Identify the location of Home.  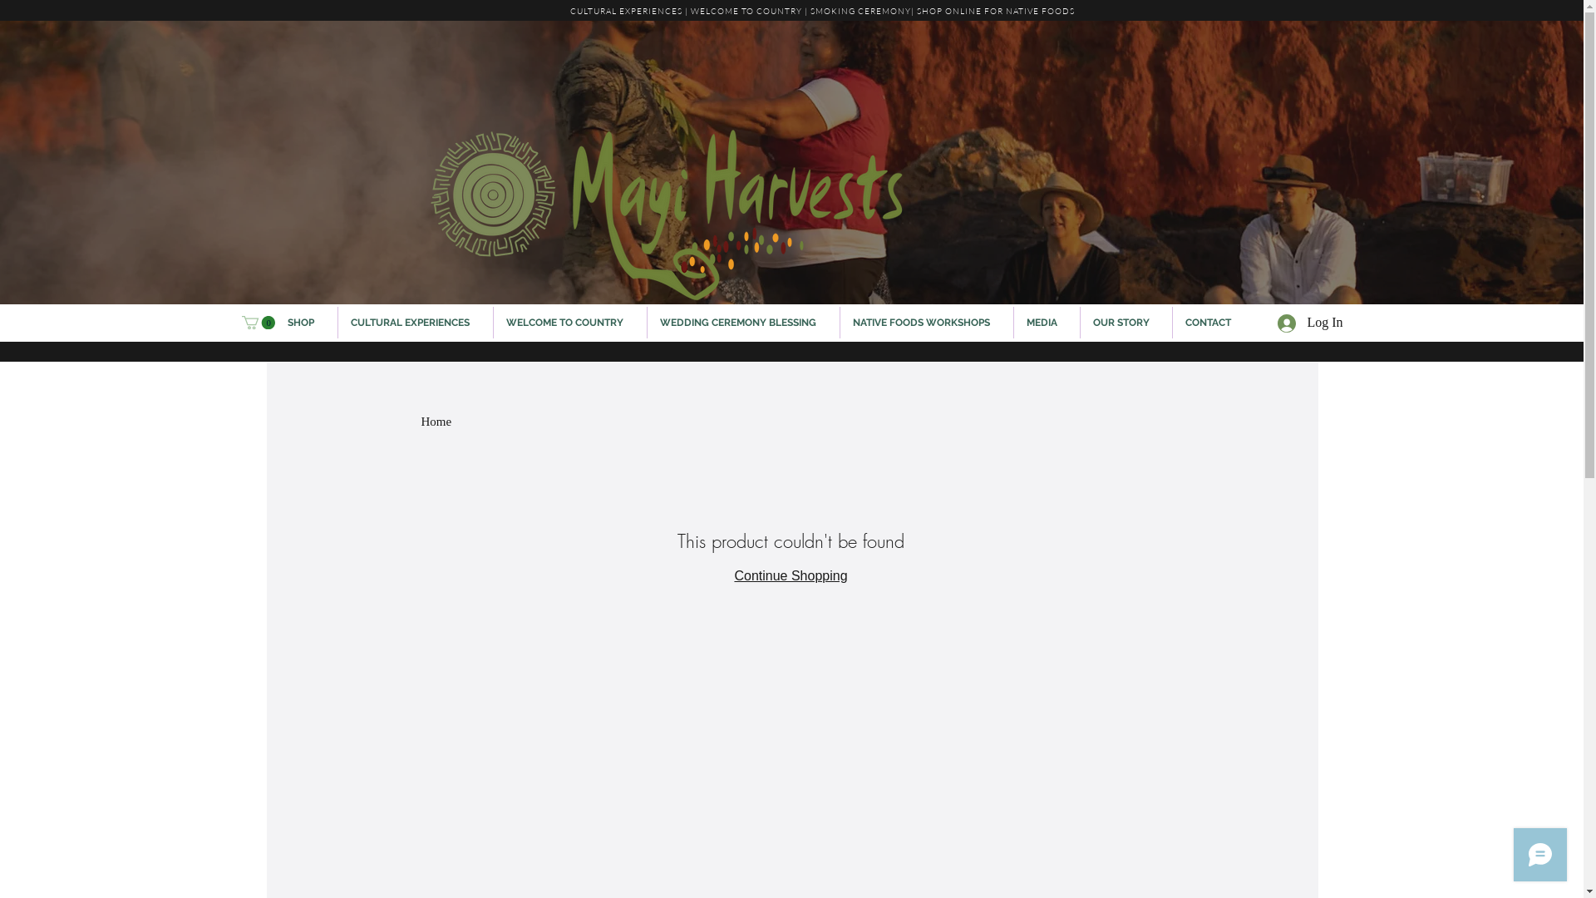
(436, 422).